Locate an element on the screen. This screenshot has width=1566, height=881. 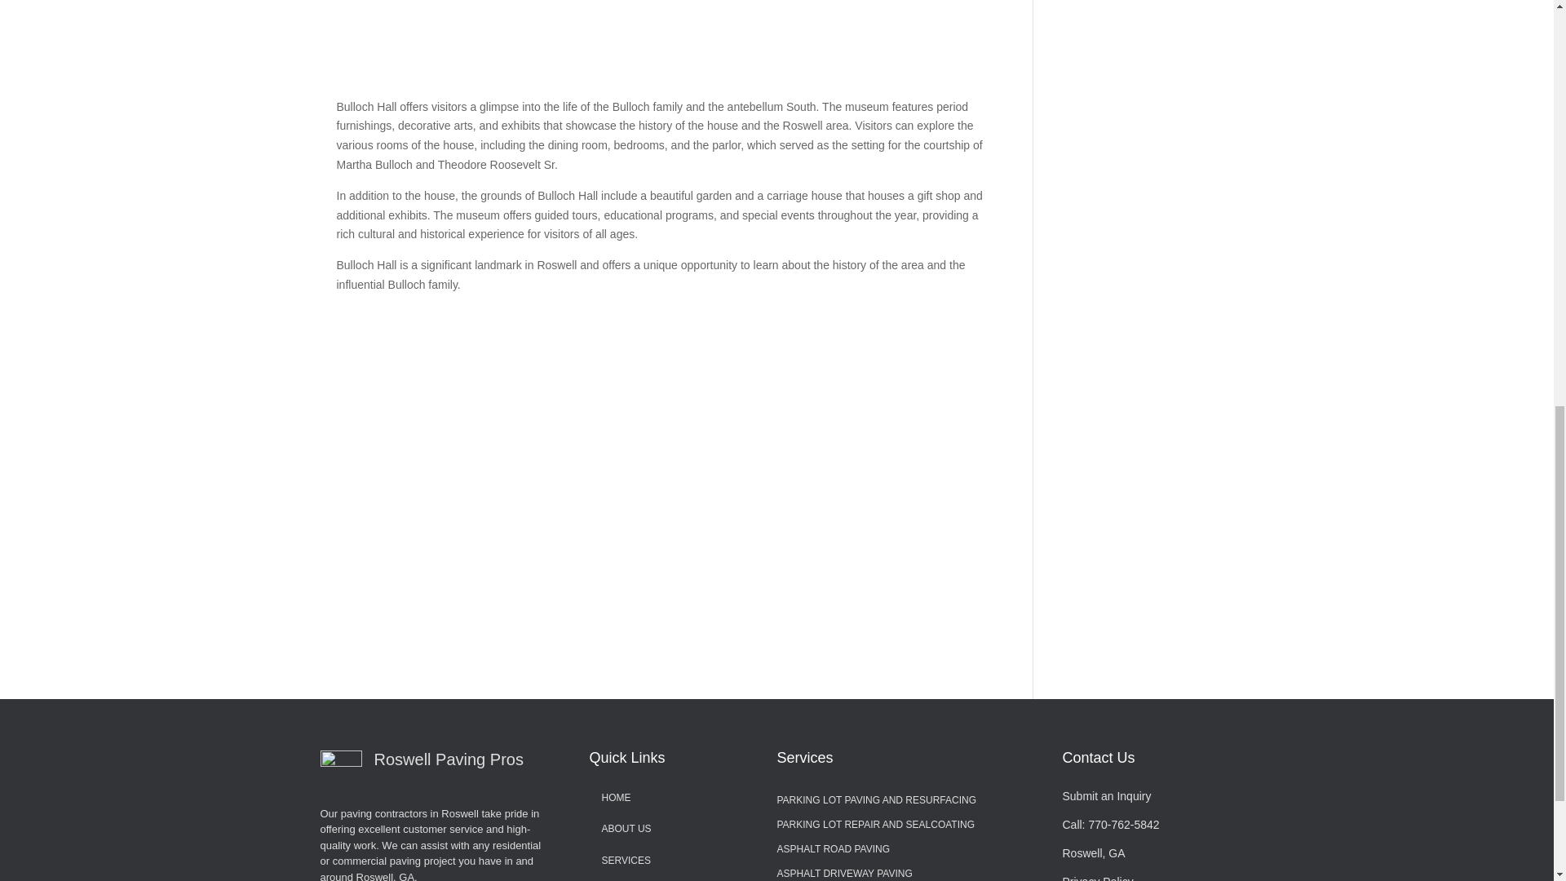
ABOUT US is located at coordinates (626, 828).